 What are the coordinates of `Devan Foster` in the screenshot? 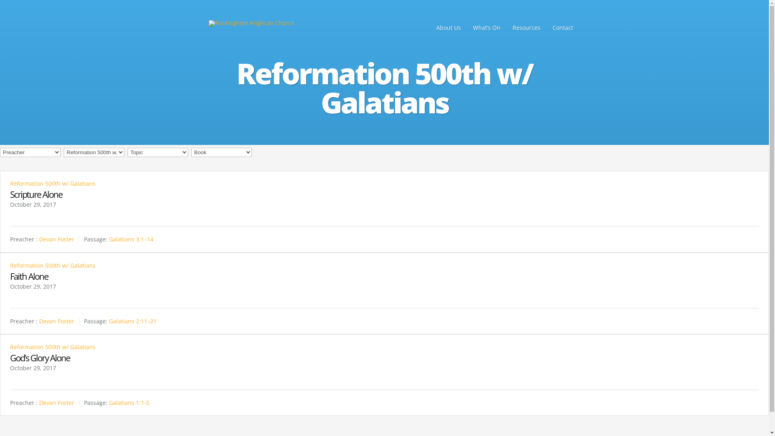 It's located at (57, 403).